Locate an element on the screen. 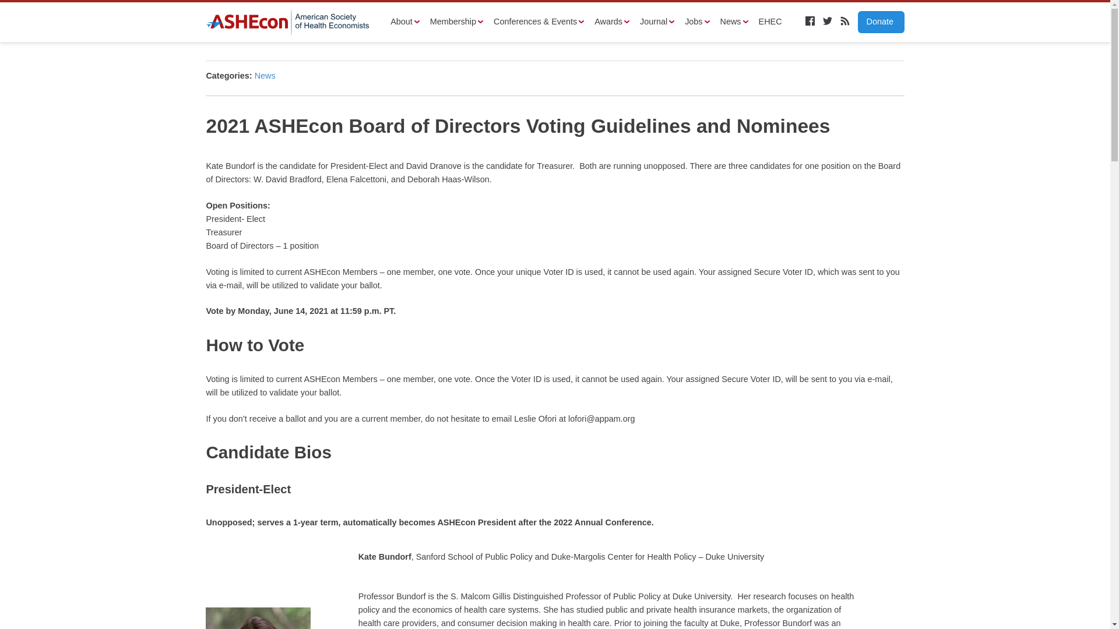 Image resolution: width=1119 pixels, height=629 pixels. Jobs is located at coordinates (697, 22).